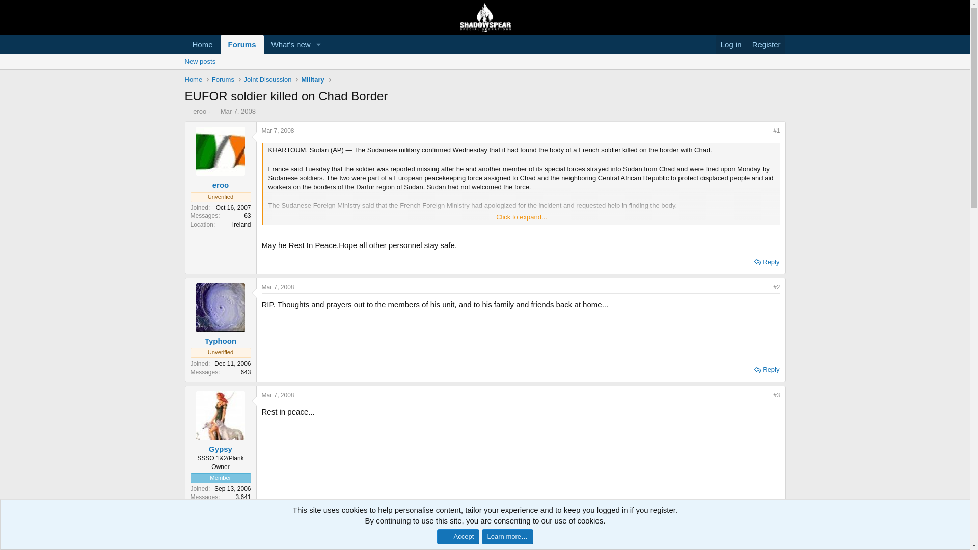 The image size is (978, 550). Describe the element at coordinates (255, 44) in the screenshot. I see `Reply, quoting this message` at that location.